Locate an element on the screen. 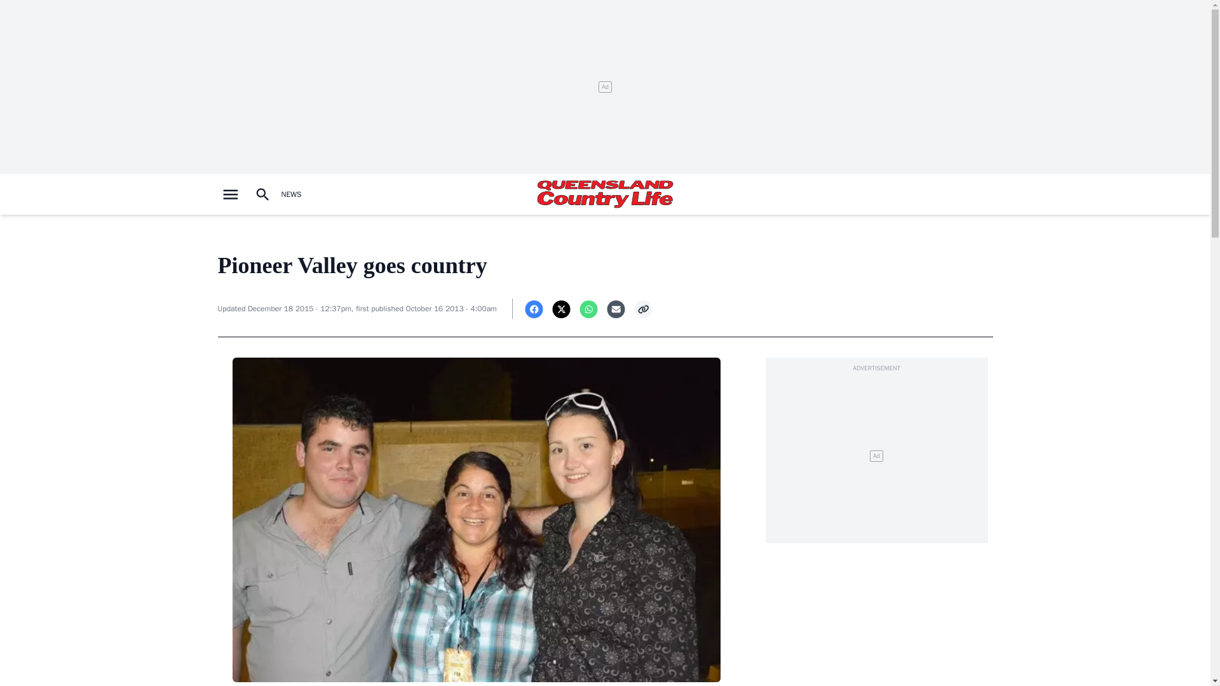  NEWS is located at coordinates (290, 194).